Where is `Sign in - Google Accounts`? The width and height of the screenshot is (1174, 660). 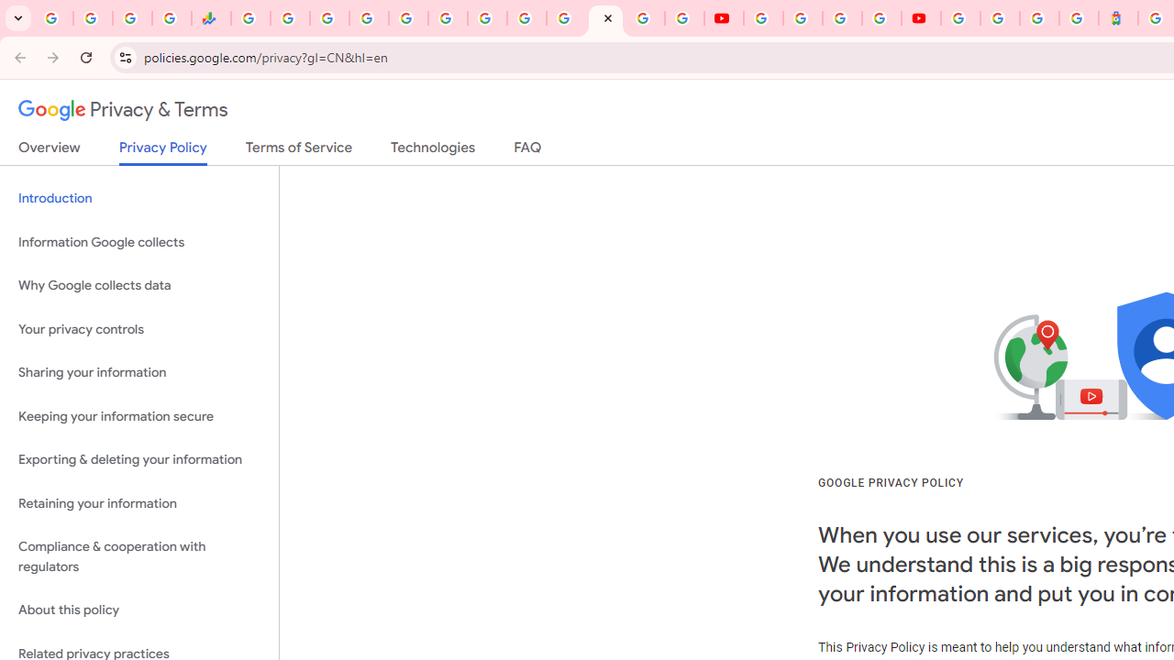 Sign in - Google Accounts is located at coordinates (1000, 18).